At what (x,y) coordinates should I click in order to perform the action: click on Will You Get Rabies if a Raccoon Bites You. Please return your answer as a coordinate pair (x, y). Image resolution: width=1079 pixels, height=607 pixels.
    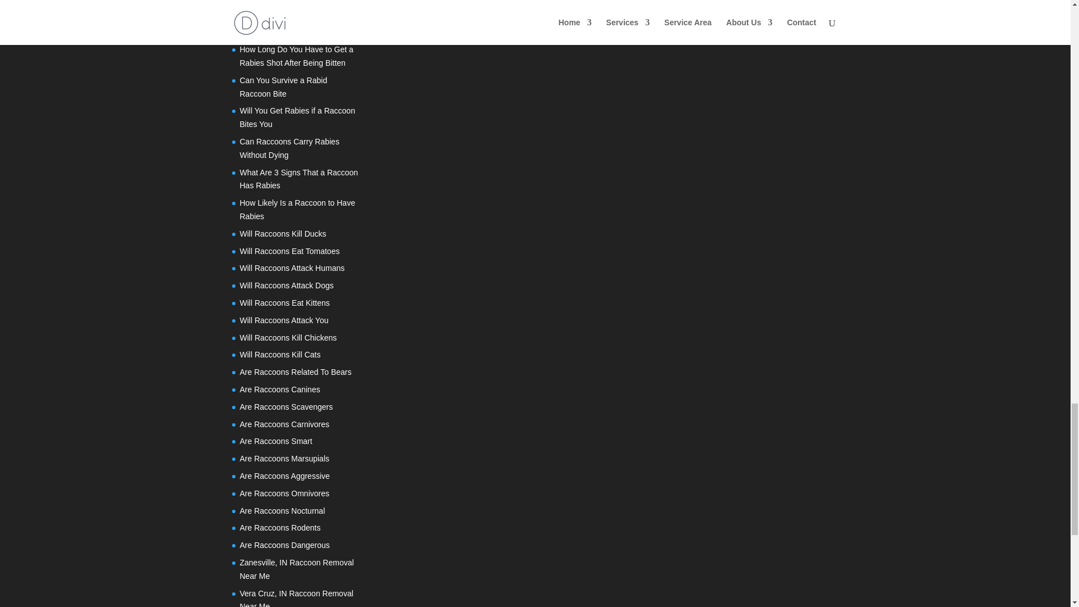
    Looking at the image, I should click on (297, 117).